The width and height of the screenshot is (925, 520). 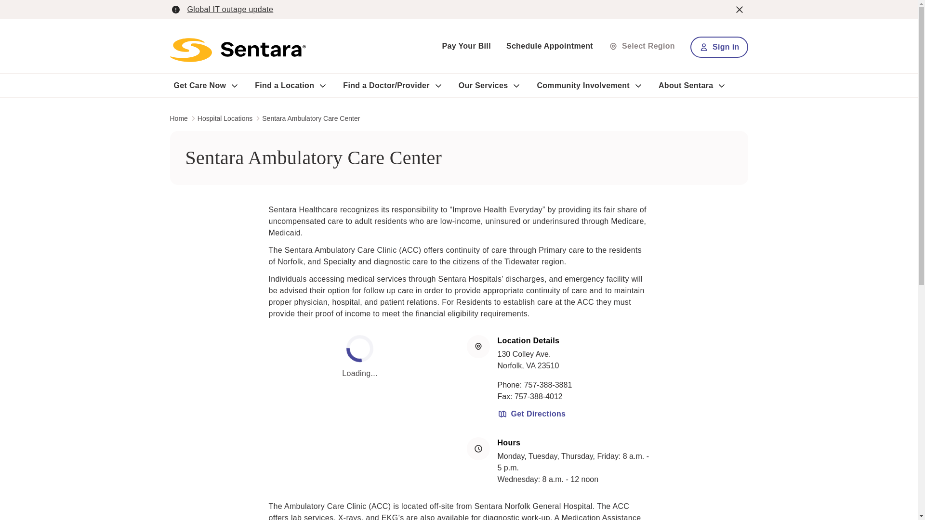 I want to click on Select Region, so click(x=642, y=46).